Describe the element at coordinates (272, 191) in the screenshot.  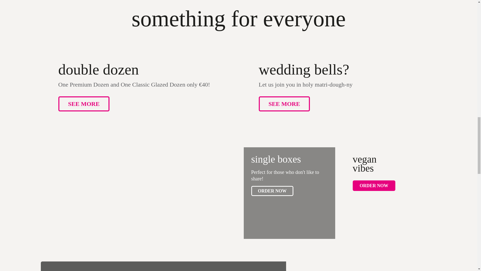
I see `ORDER NOW` at that location.